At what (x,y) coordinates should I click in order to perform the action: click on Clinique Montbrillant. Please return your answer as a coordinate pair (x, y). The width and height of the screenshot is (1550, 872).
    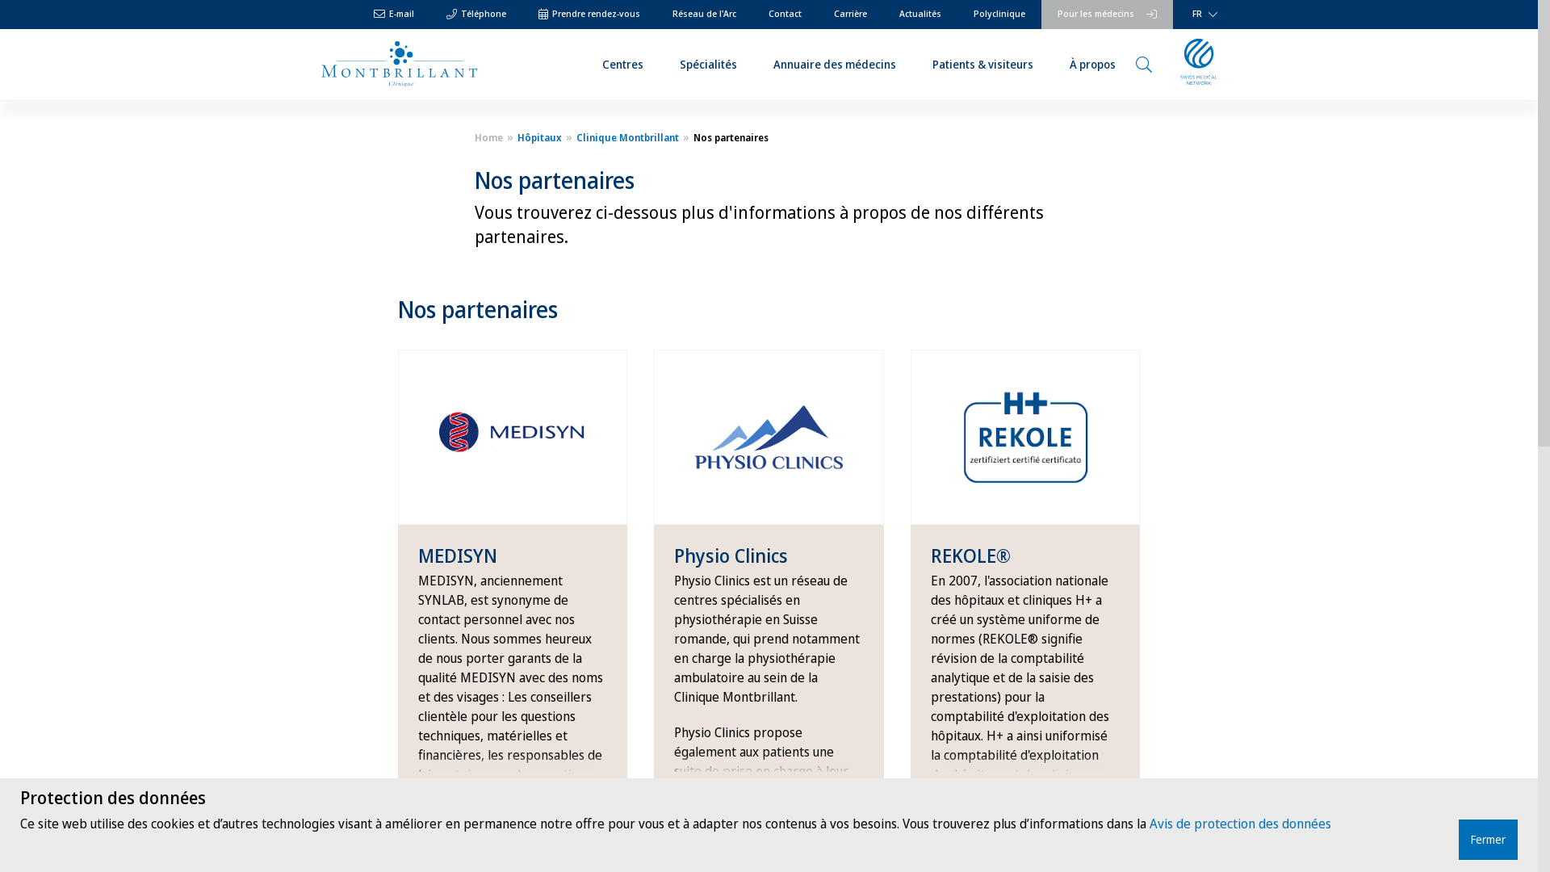
    Looking at the image, I should click on (625, 137).